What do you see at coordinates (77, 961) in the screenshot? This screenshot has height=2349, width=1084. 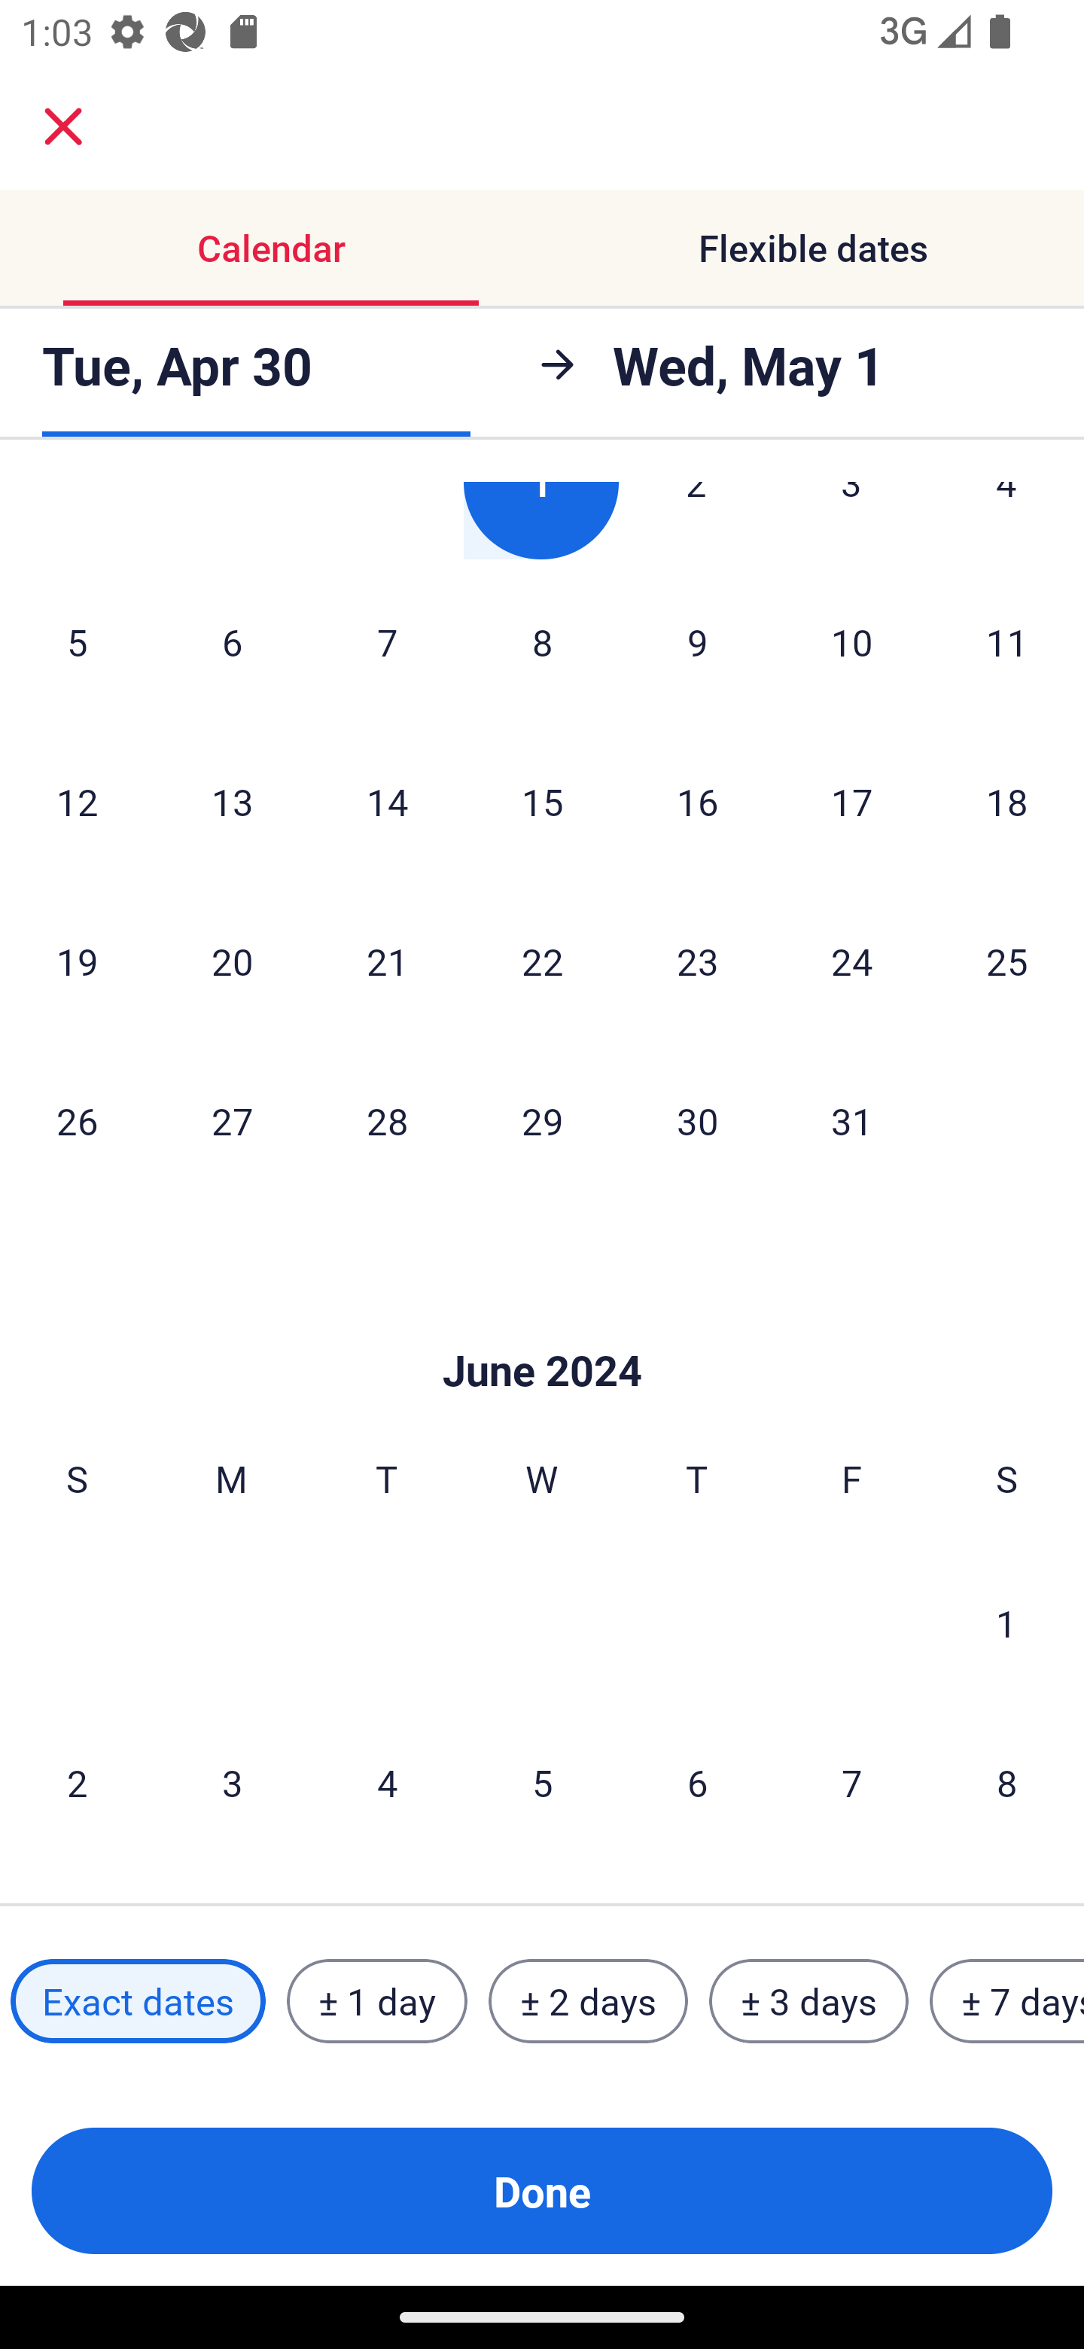 I see `19 Sunday, May 19, 2024` at bounding box center [77, 961].